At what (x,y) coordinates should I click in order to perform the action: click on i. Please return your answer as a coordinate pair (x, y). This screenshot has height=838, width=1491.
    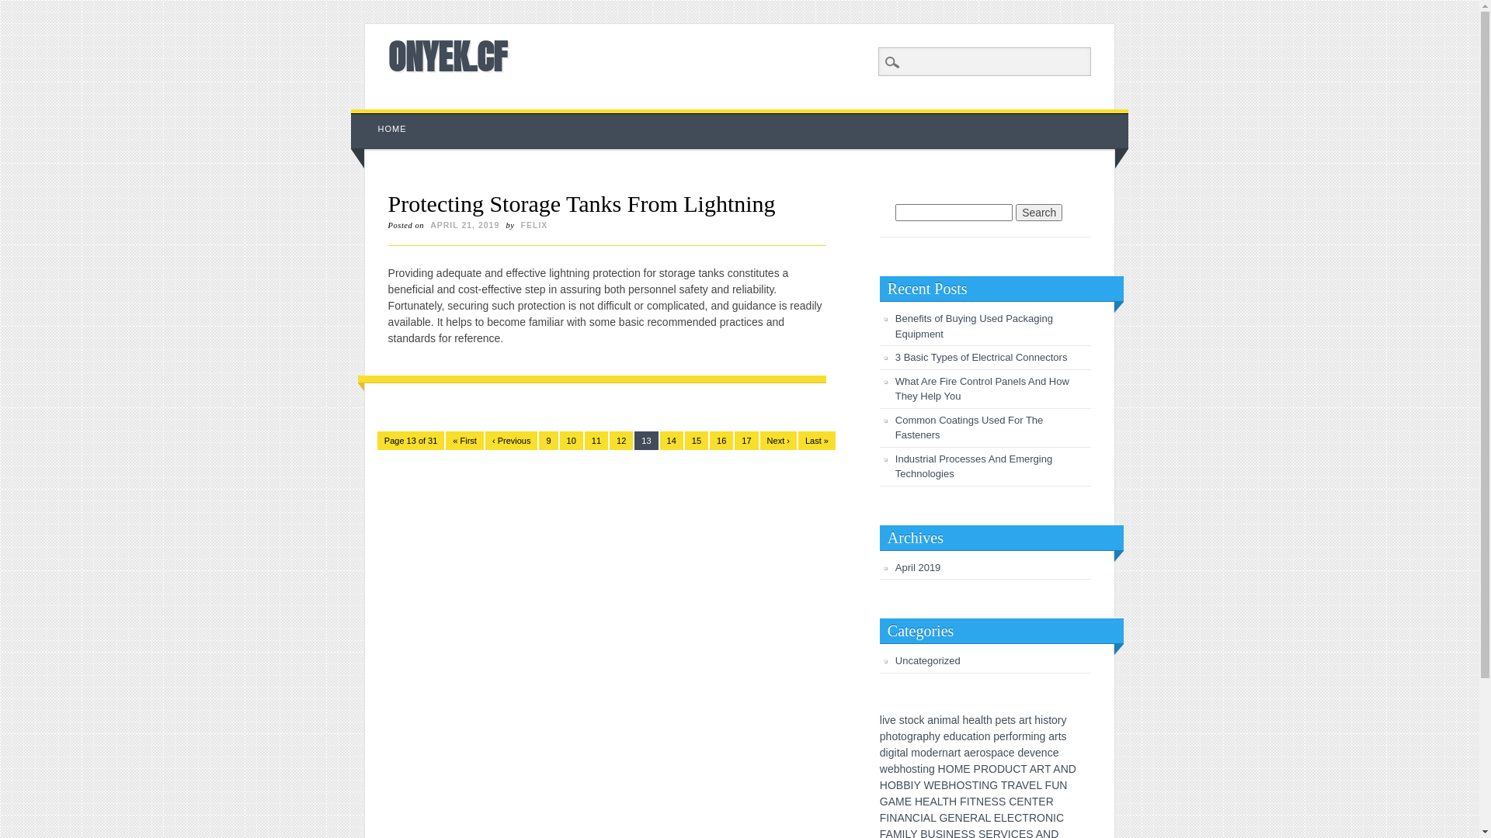
    Looking at the image, I should click on (977, 736).